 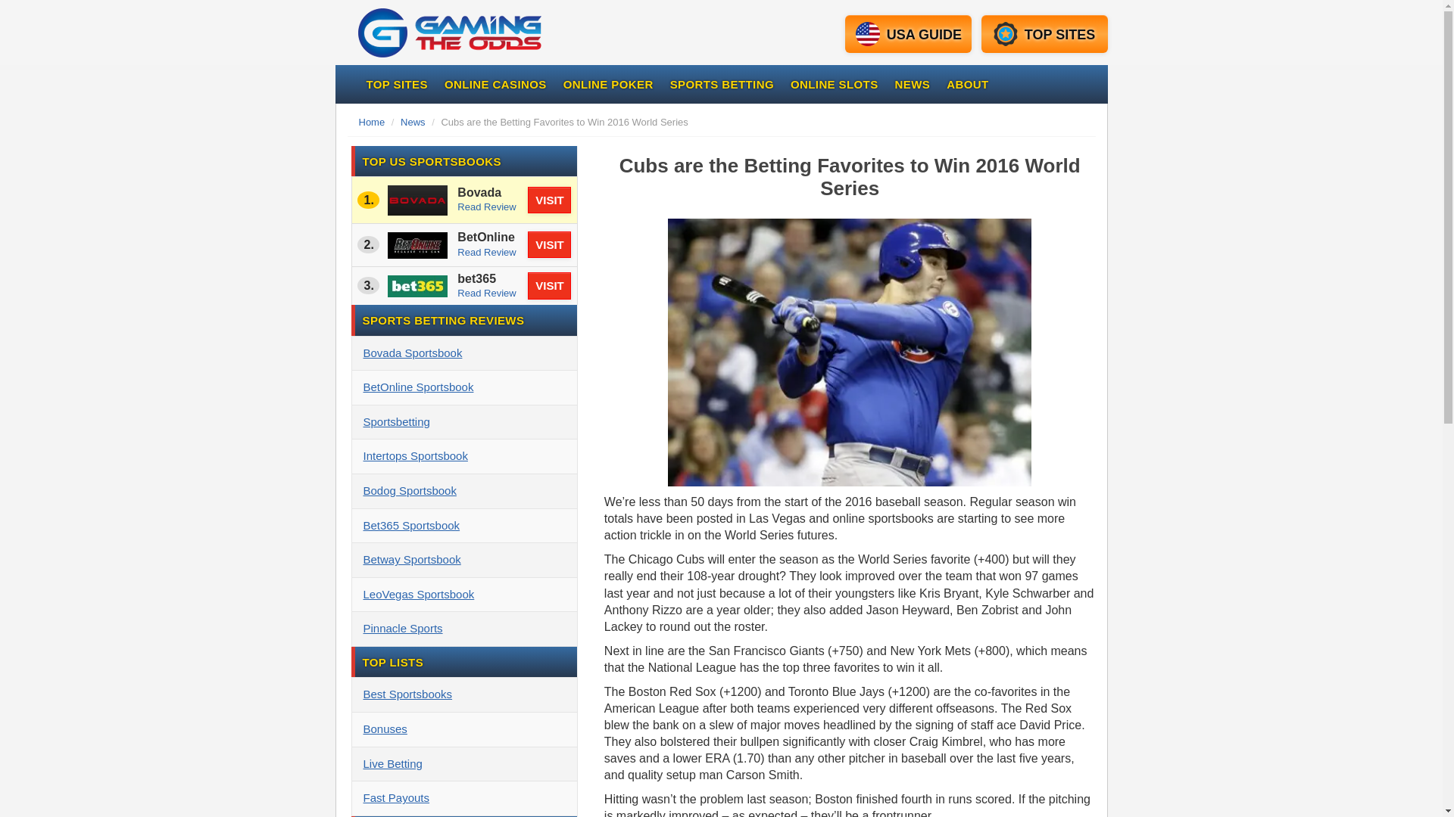 What do you see at coordinates (549, 244) in the screenshot?
I see `VISIT` at bounding box center [549, 244].